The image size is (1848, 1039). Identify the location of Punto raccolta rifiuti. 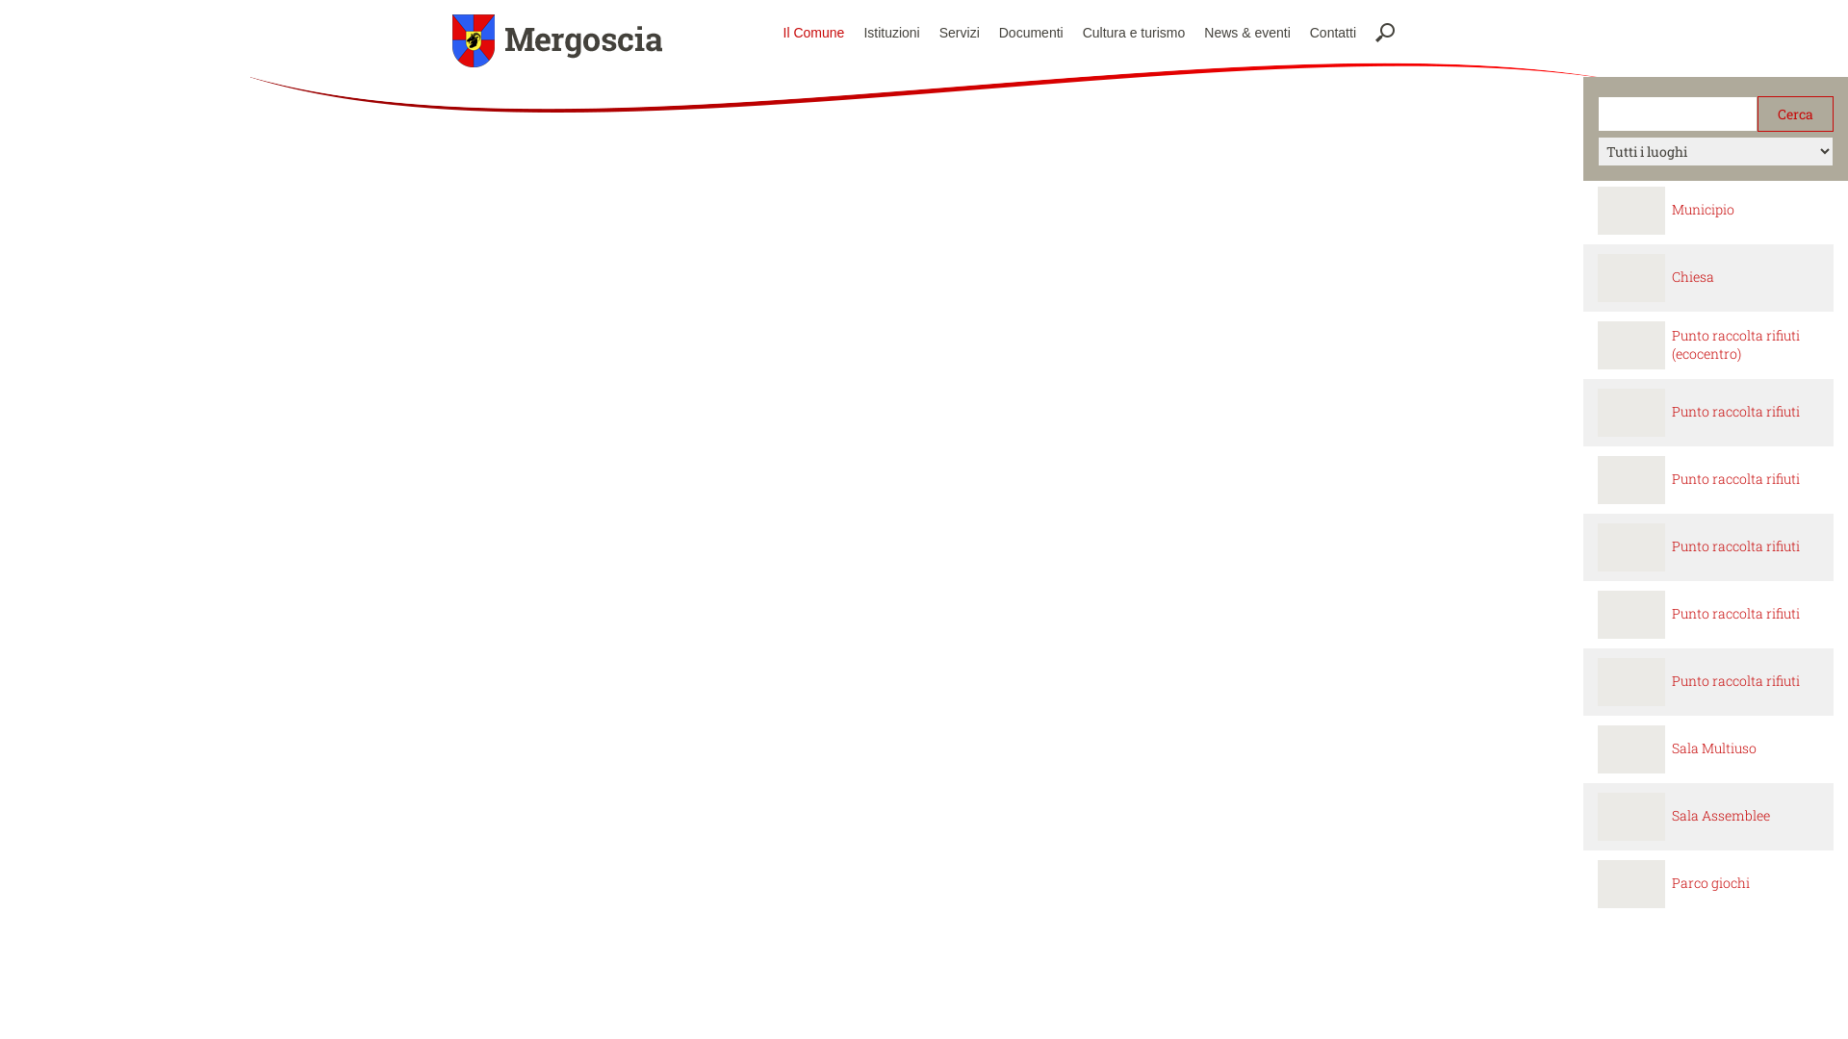
(1736, 546).